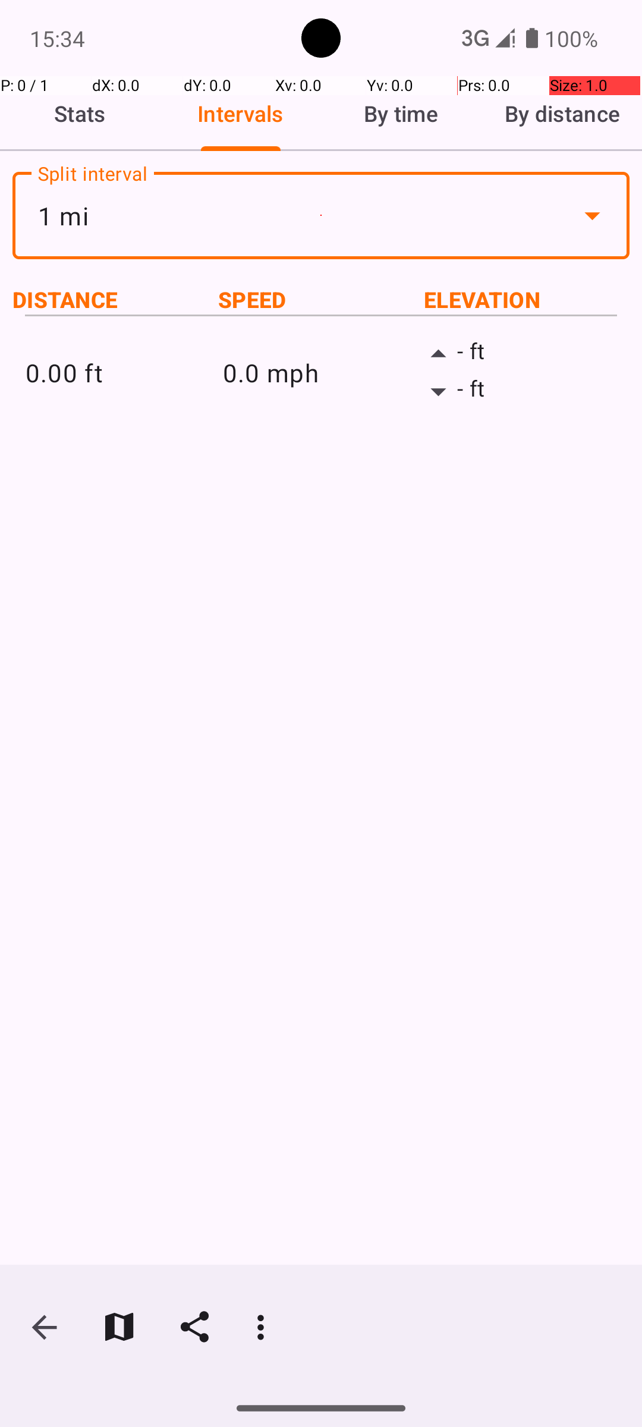 This screenshot has width=642, height=1427. I want to click on 1 mi, so click(321, 215).